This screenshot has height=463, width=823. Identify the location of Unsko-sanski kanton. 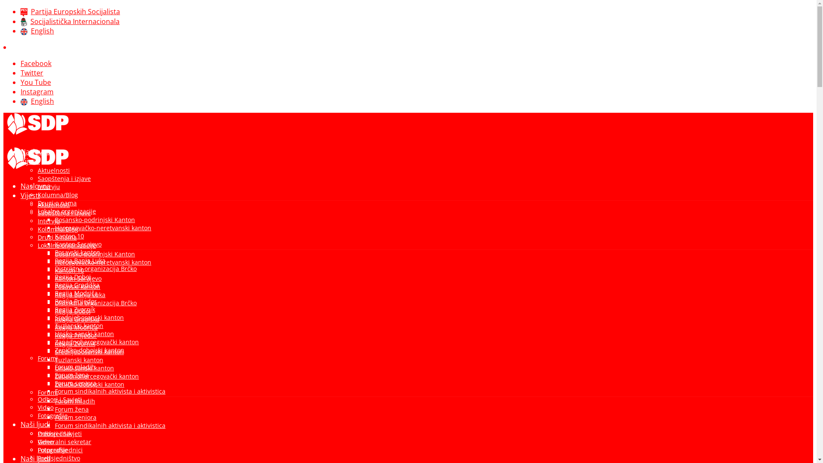
(84, 368).